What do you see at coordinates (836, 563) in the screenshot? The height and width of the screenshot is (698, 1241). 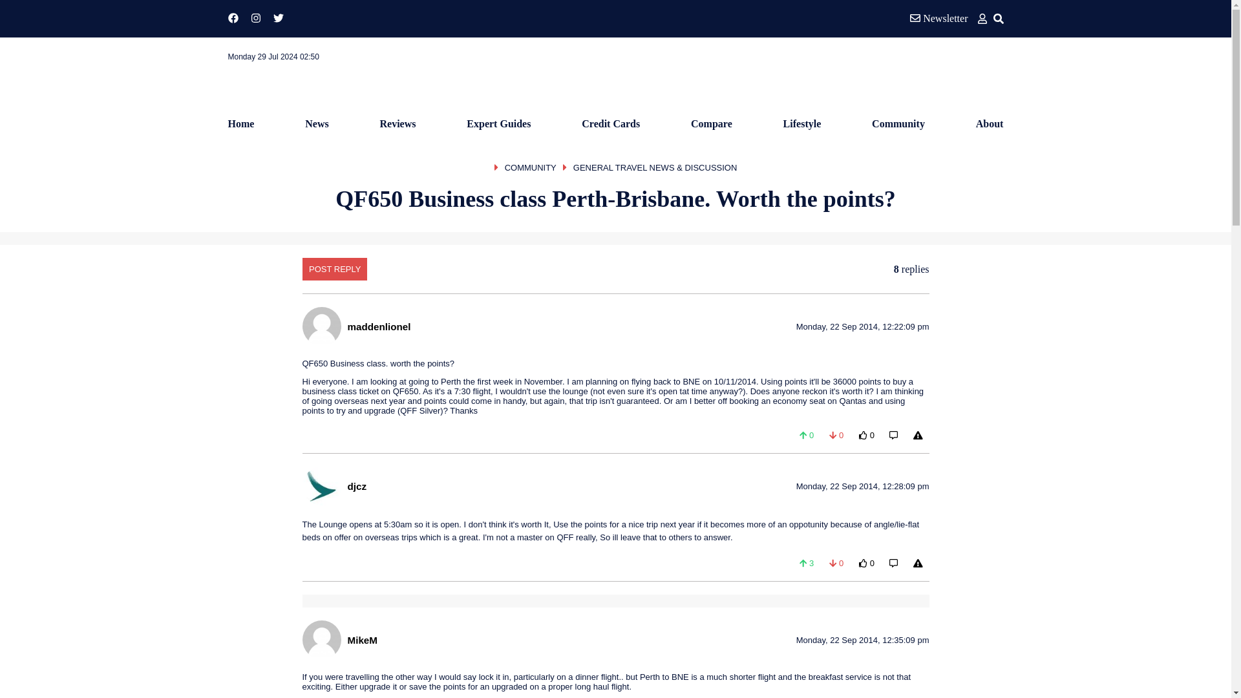 I see `Dislike` at bounding box center [836, 563].